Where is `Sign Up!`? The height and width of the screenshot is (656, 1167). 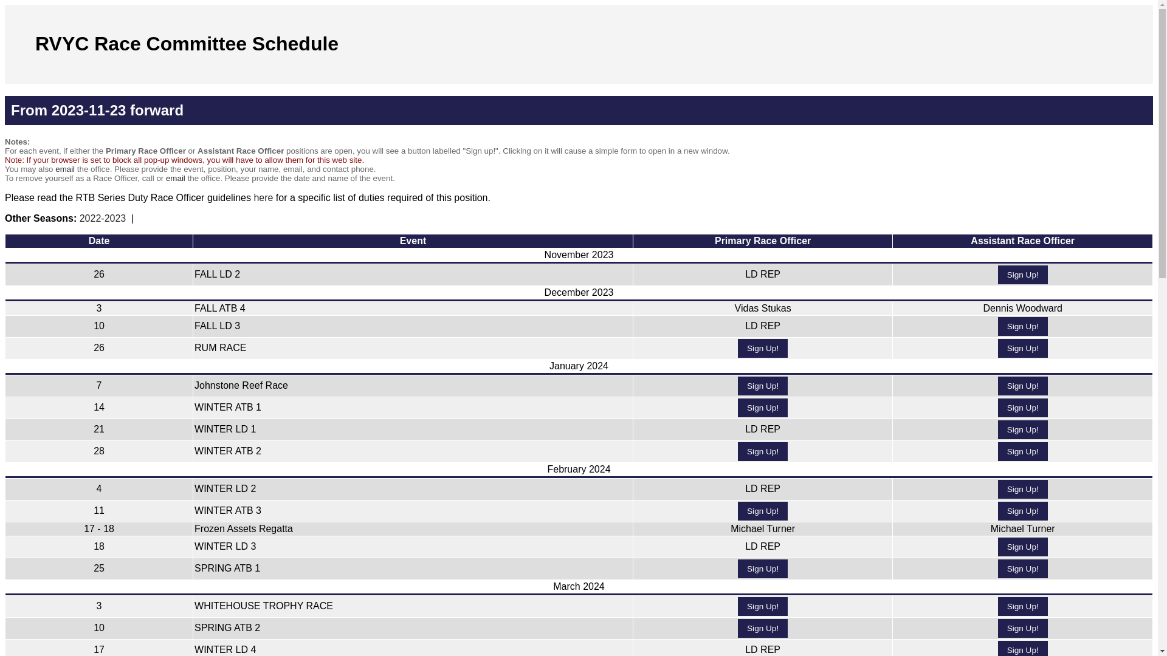
Sign Up! is located at coordinates (763, 606).